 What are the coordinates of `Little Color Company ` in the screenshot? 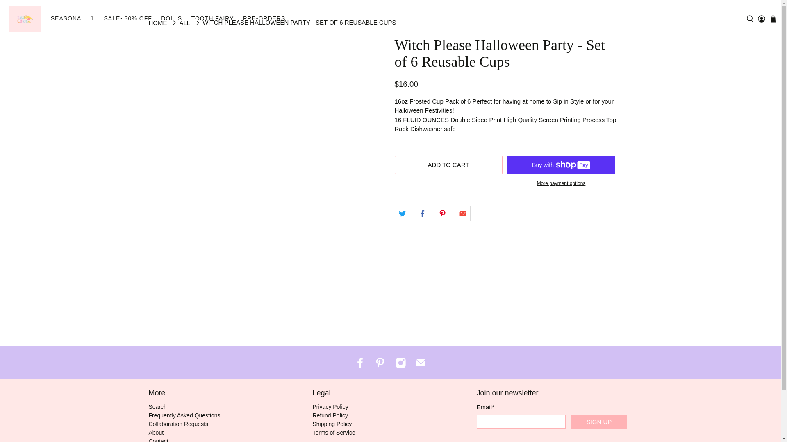 It's located at (157, 22).